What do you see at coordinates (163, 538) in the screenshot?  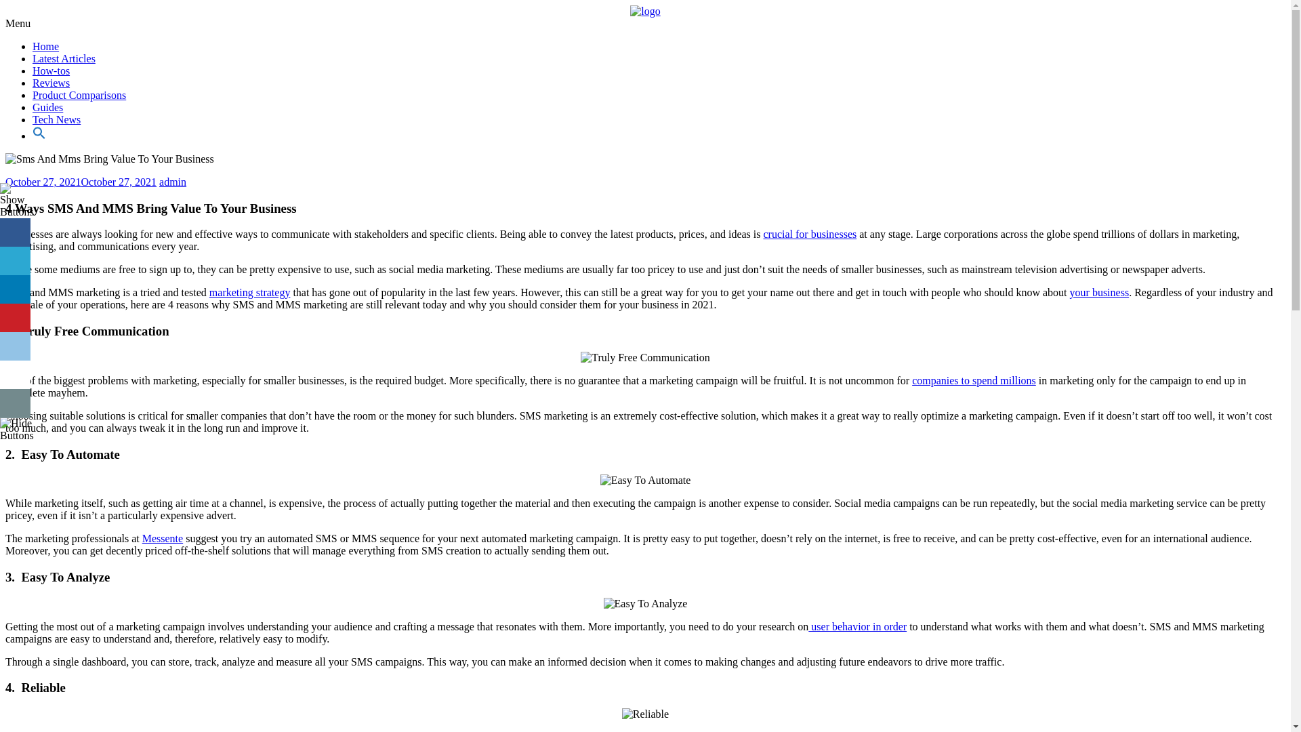 I see `Messente` at bounding box center [163, 538].